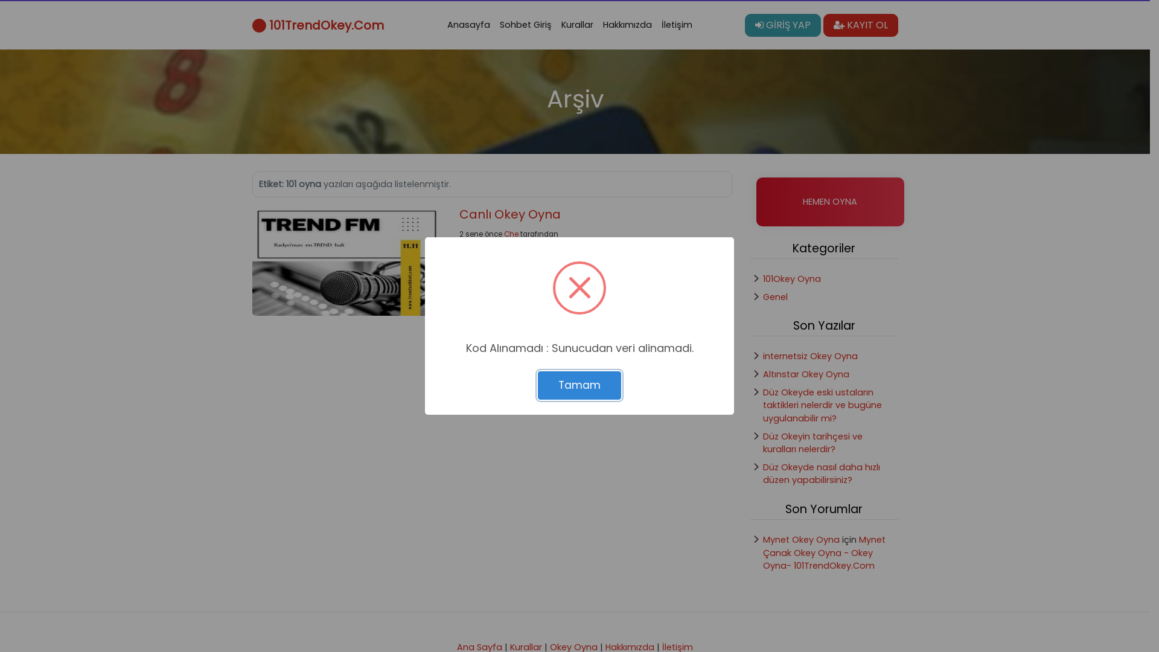  Describe the element at coordinates (829, 202) in the screenshot. I see `HEMEN OYNA` at that location.